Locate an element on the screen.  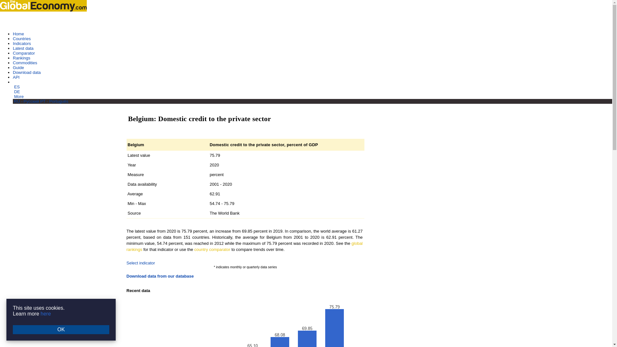
Latest data is located at coordinates (23, 48).